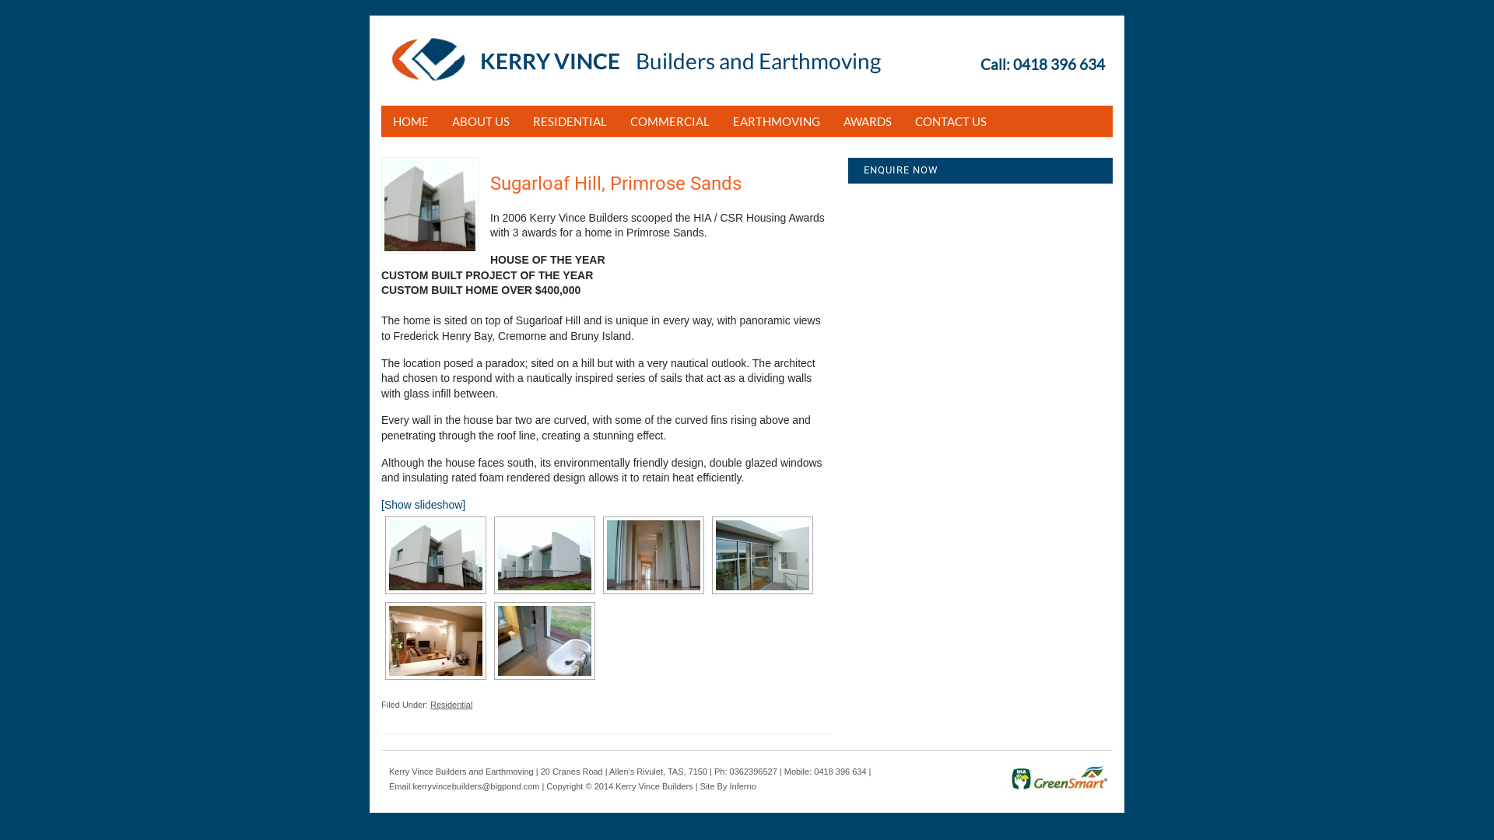 This screenshot has width=1494, height=840. Describe the element at coordinates (451, 705) in the screenshot. I see `Residential` at that location.